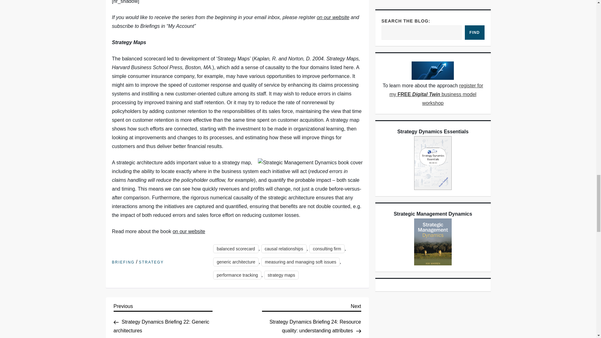 This screenshot has height=338, width=601. I want to click on generic architecture, so click(236, 262).